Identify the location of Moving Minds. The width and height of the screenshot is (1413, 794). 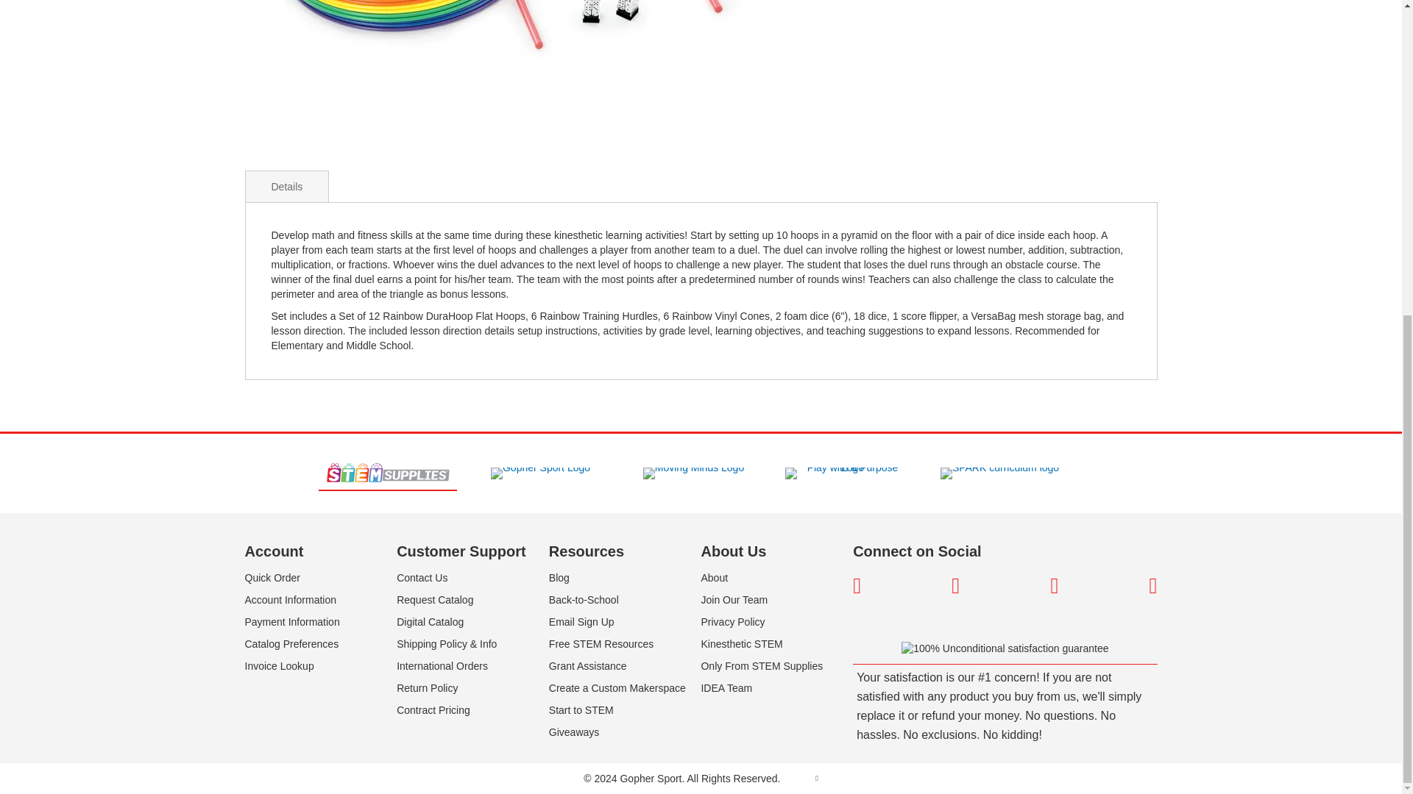
(693, 473).